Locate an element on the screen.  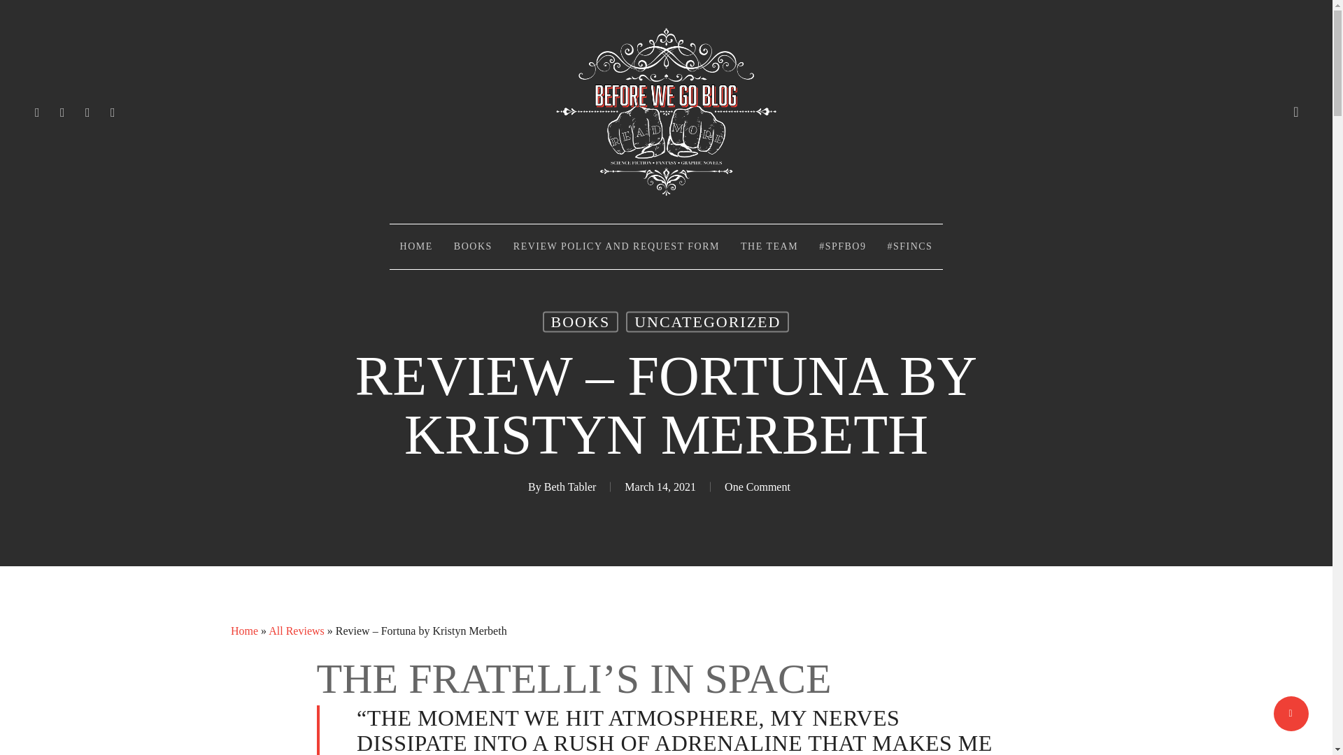
INSTAGRAM is located at coordinates (113, 112).